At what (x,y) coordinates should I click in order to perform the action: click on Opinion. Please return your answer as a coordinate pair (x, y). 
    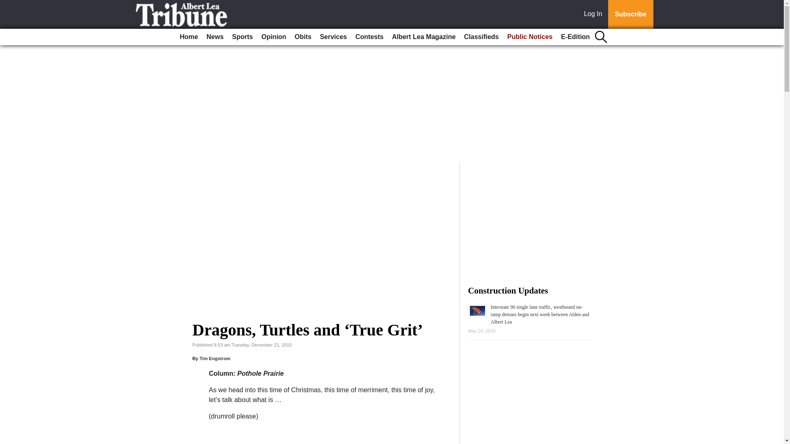
    Looking at the image, I should click on (273, 37).